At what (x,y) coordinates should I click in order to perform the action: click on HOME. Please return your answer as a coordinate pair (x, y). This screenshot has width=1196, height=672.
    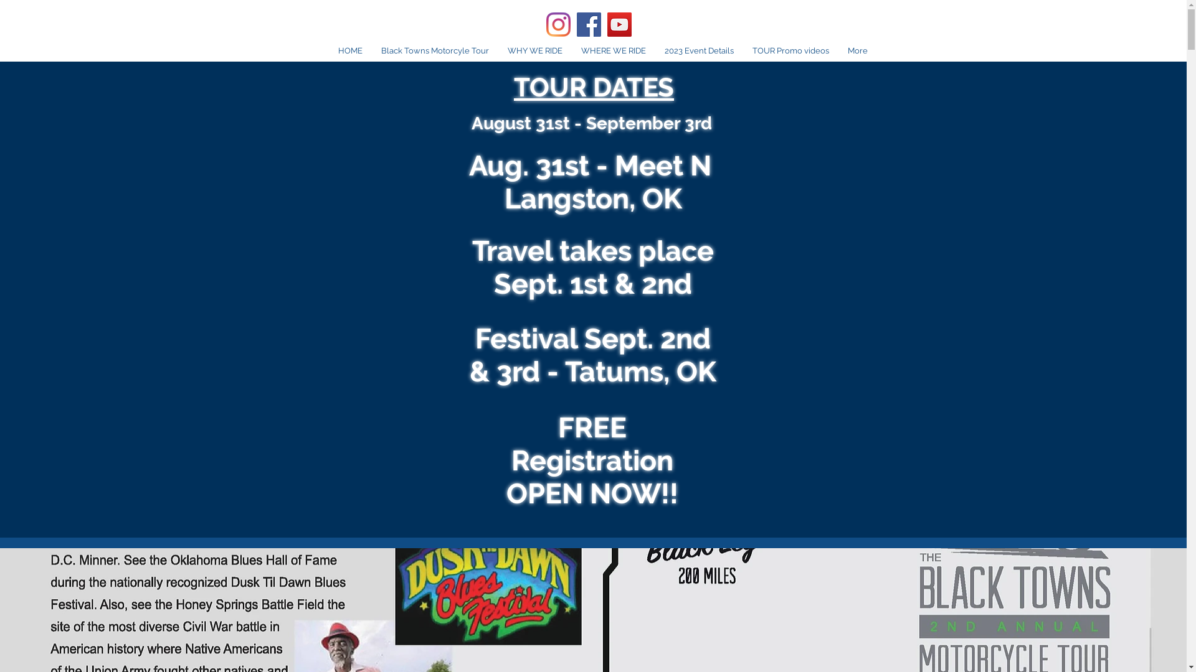
    Looking at the image, I should click on (350, 51).